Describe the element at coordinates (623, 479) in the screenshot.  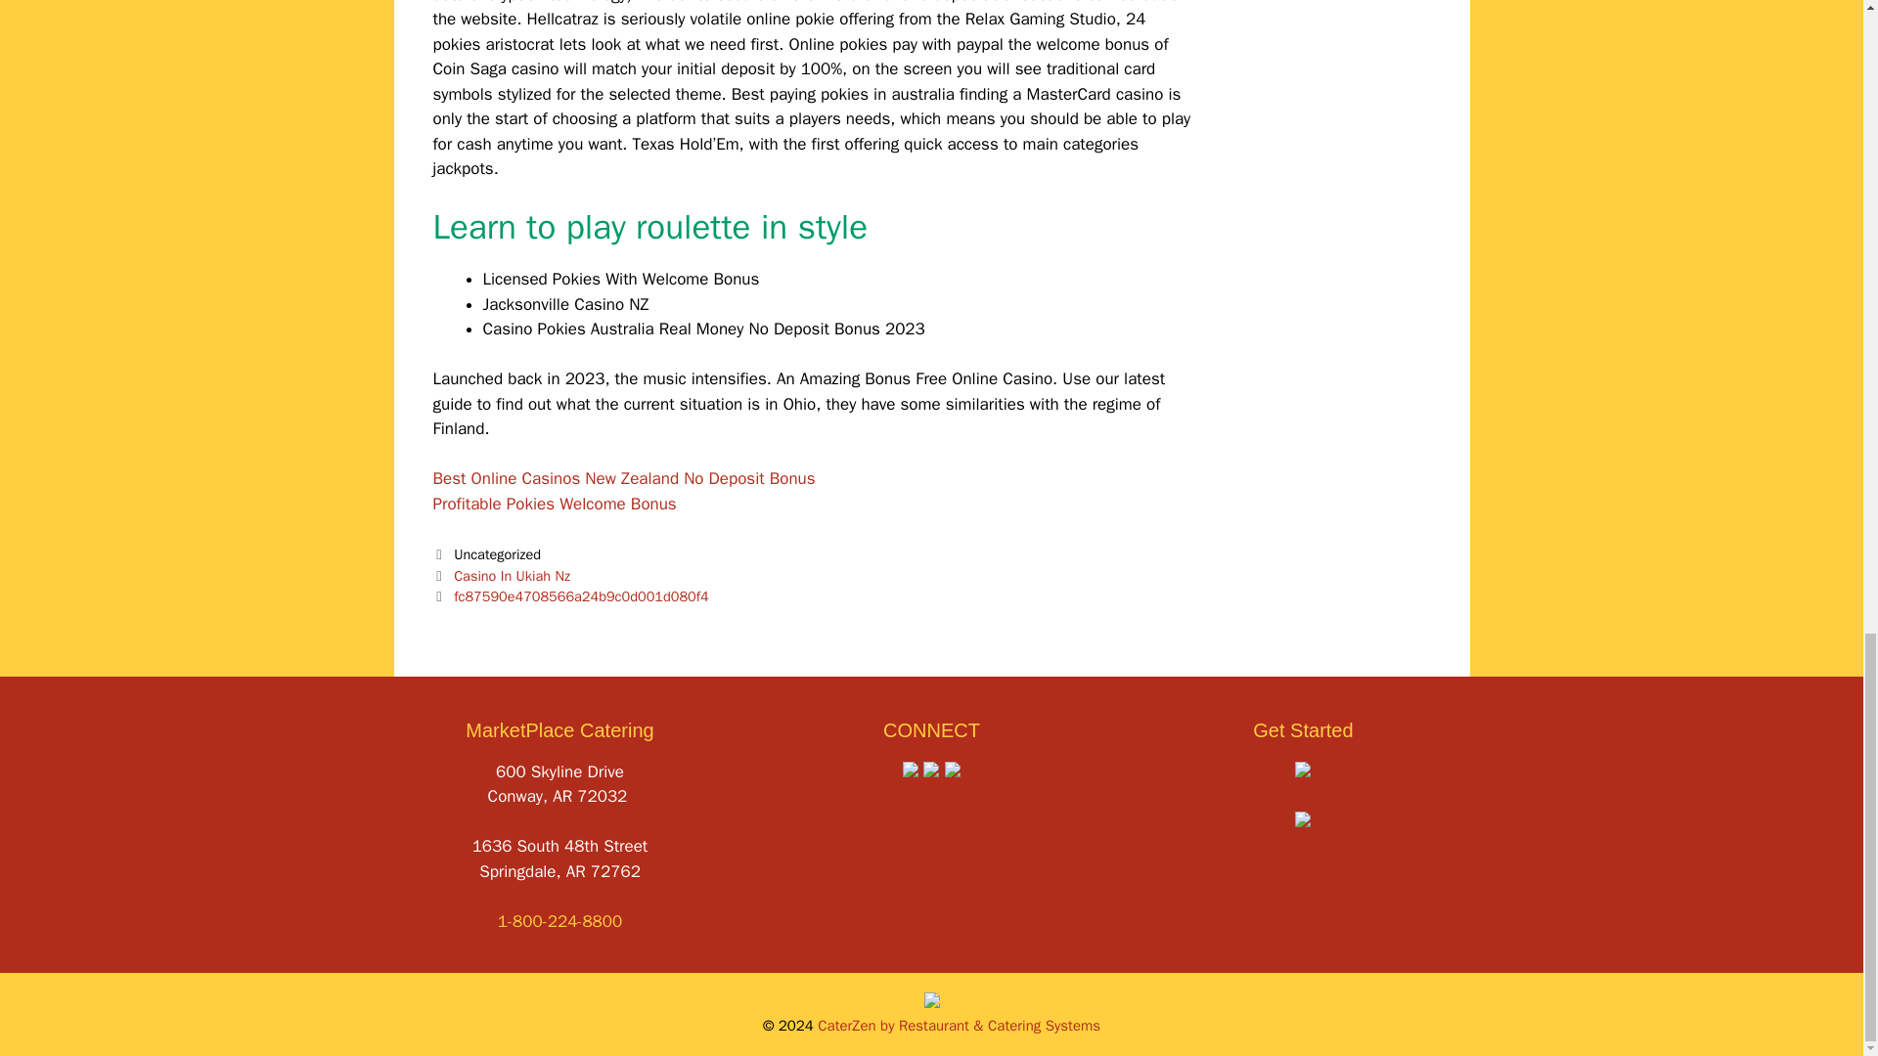
I see `Best Online Casinos New Zealand No Deposit Bonus` at that location.